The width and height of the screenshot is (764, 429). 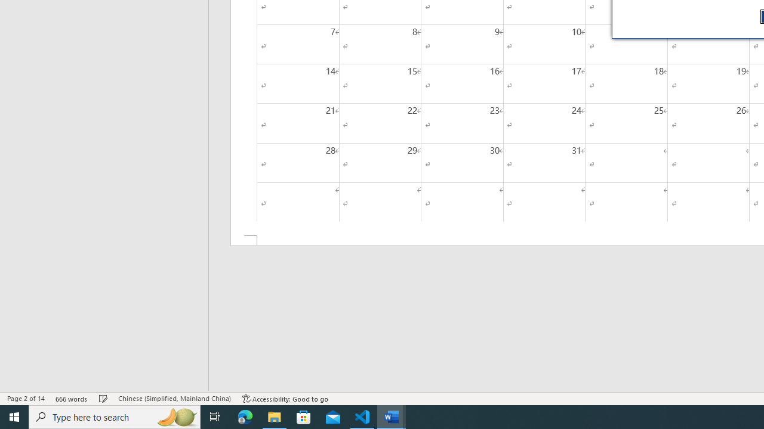 I want to click on Microsoft Edge, so click(x=245, y=417).